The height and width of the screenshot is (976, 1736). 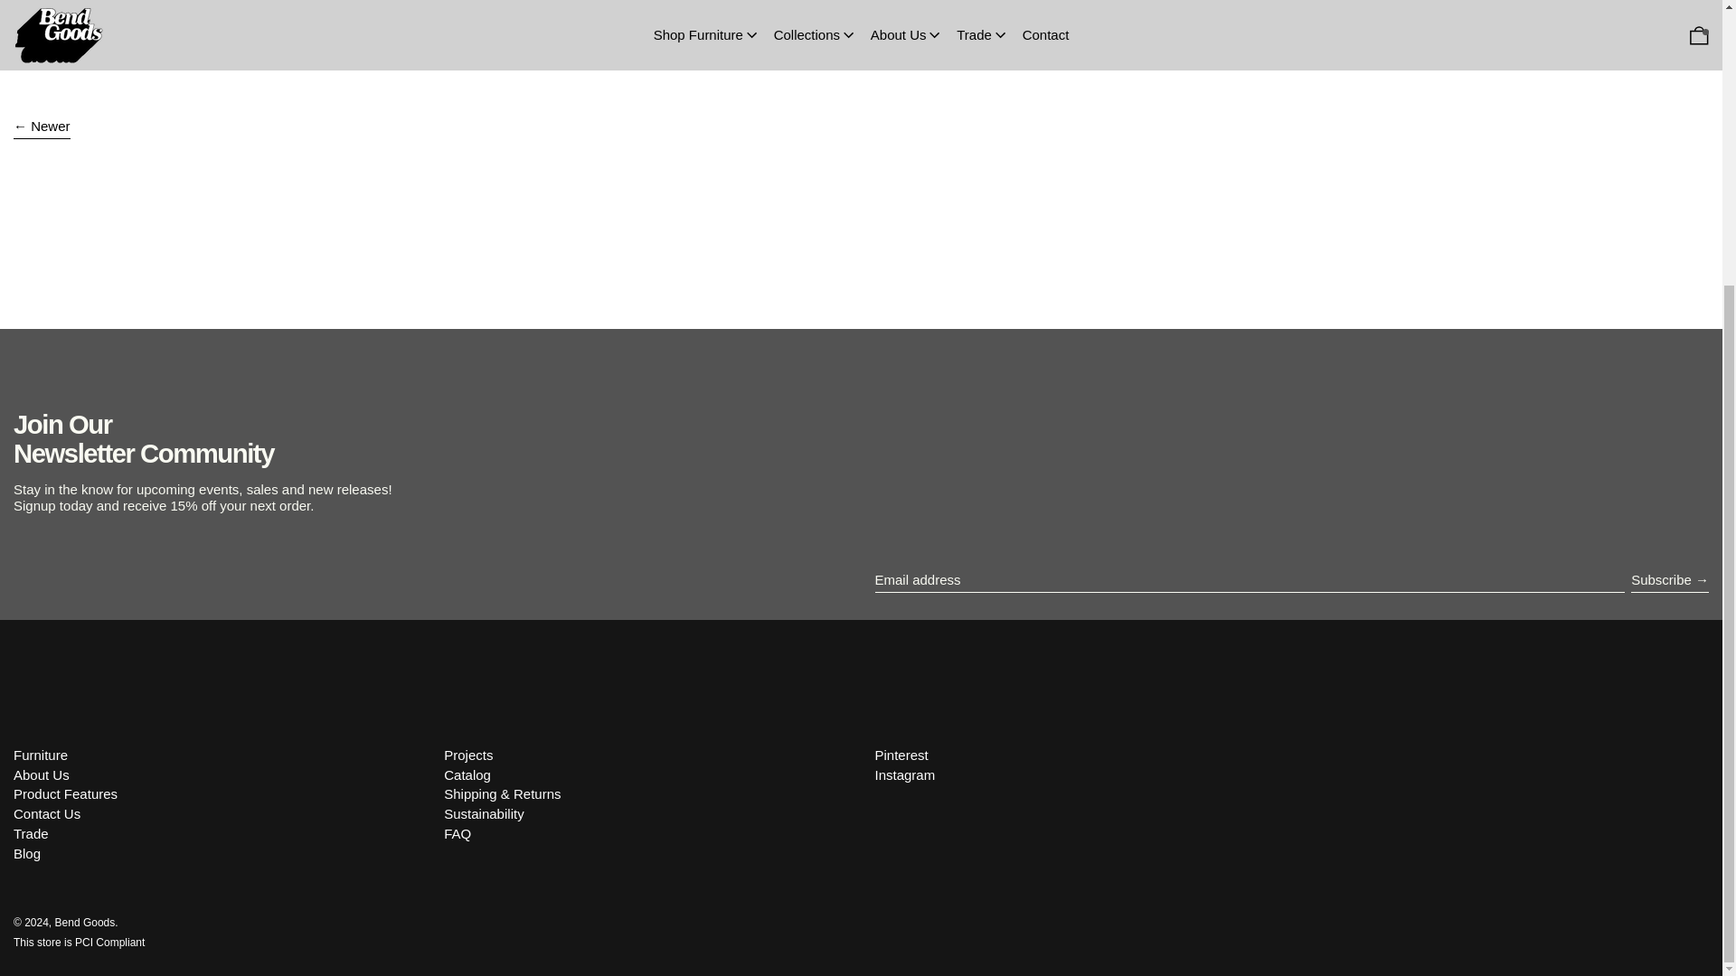 I want to click on Furniture, so click(x=40, y=755).